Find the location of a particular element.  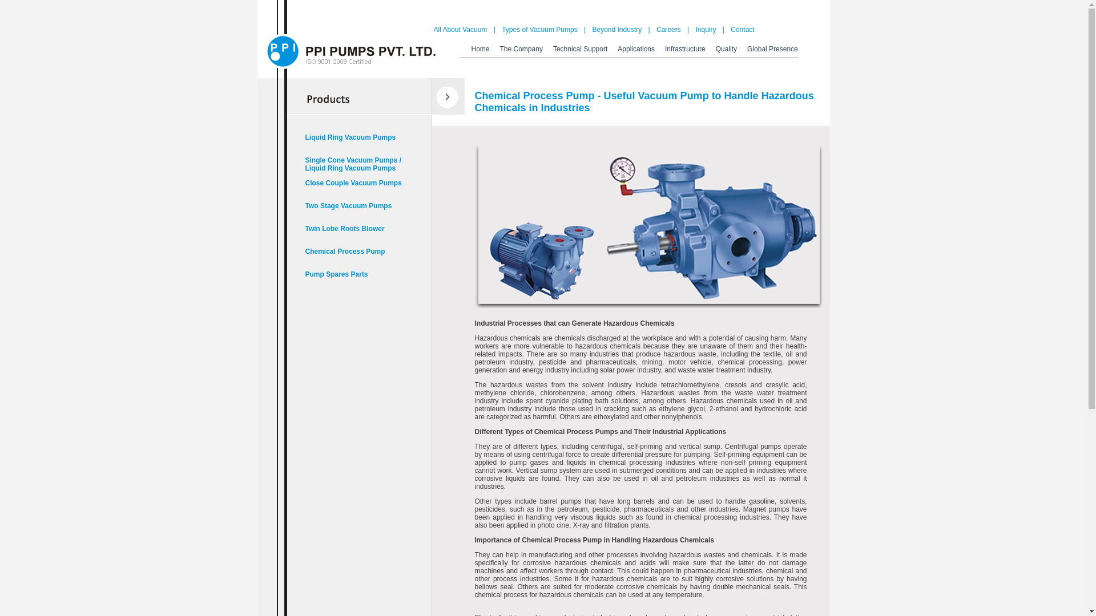

Quality is located at coordinates (726, 50).